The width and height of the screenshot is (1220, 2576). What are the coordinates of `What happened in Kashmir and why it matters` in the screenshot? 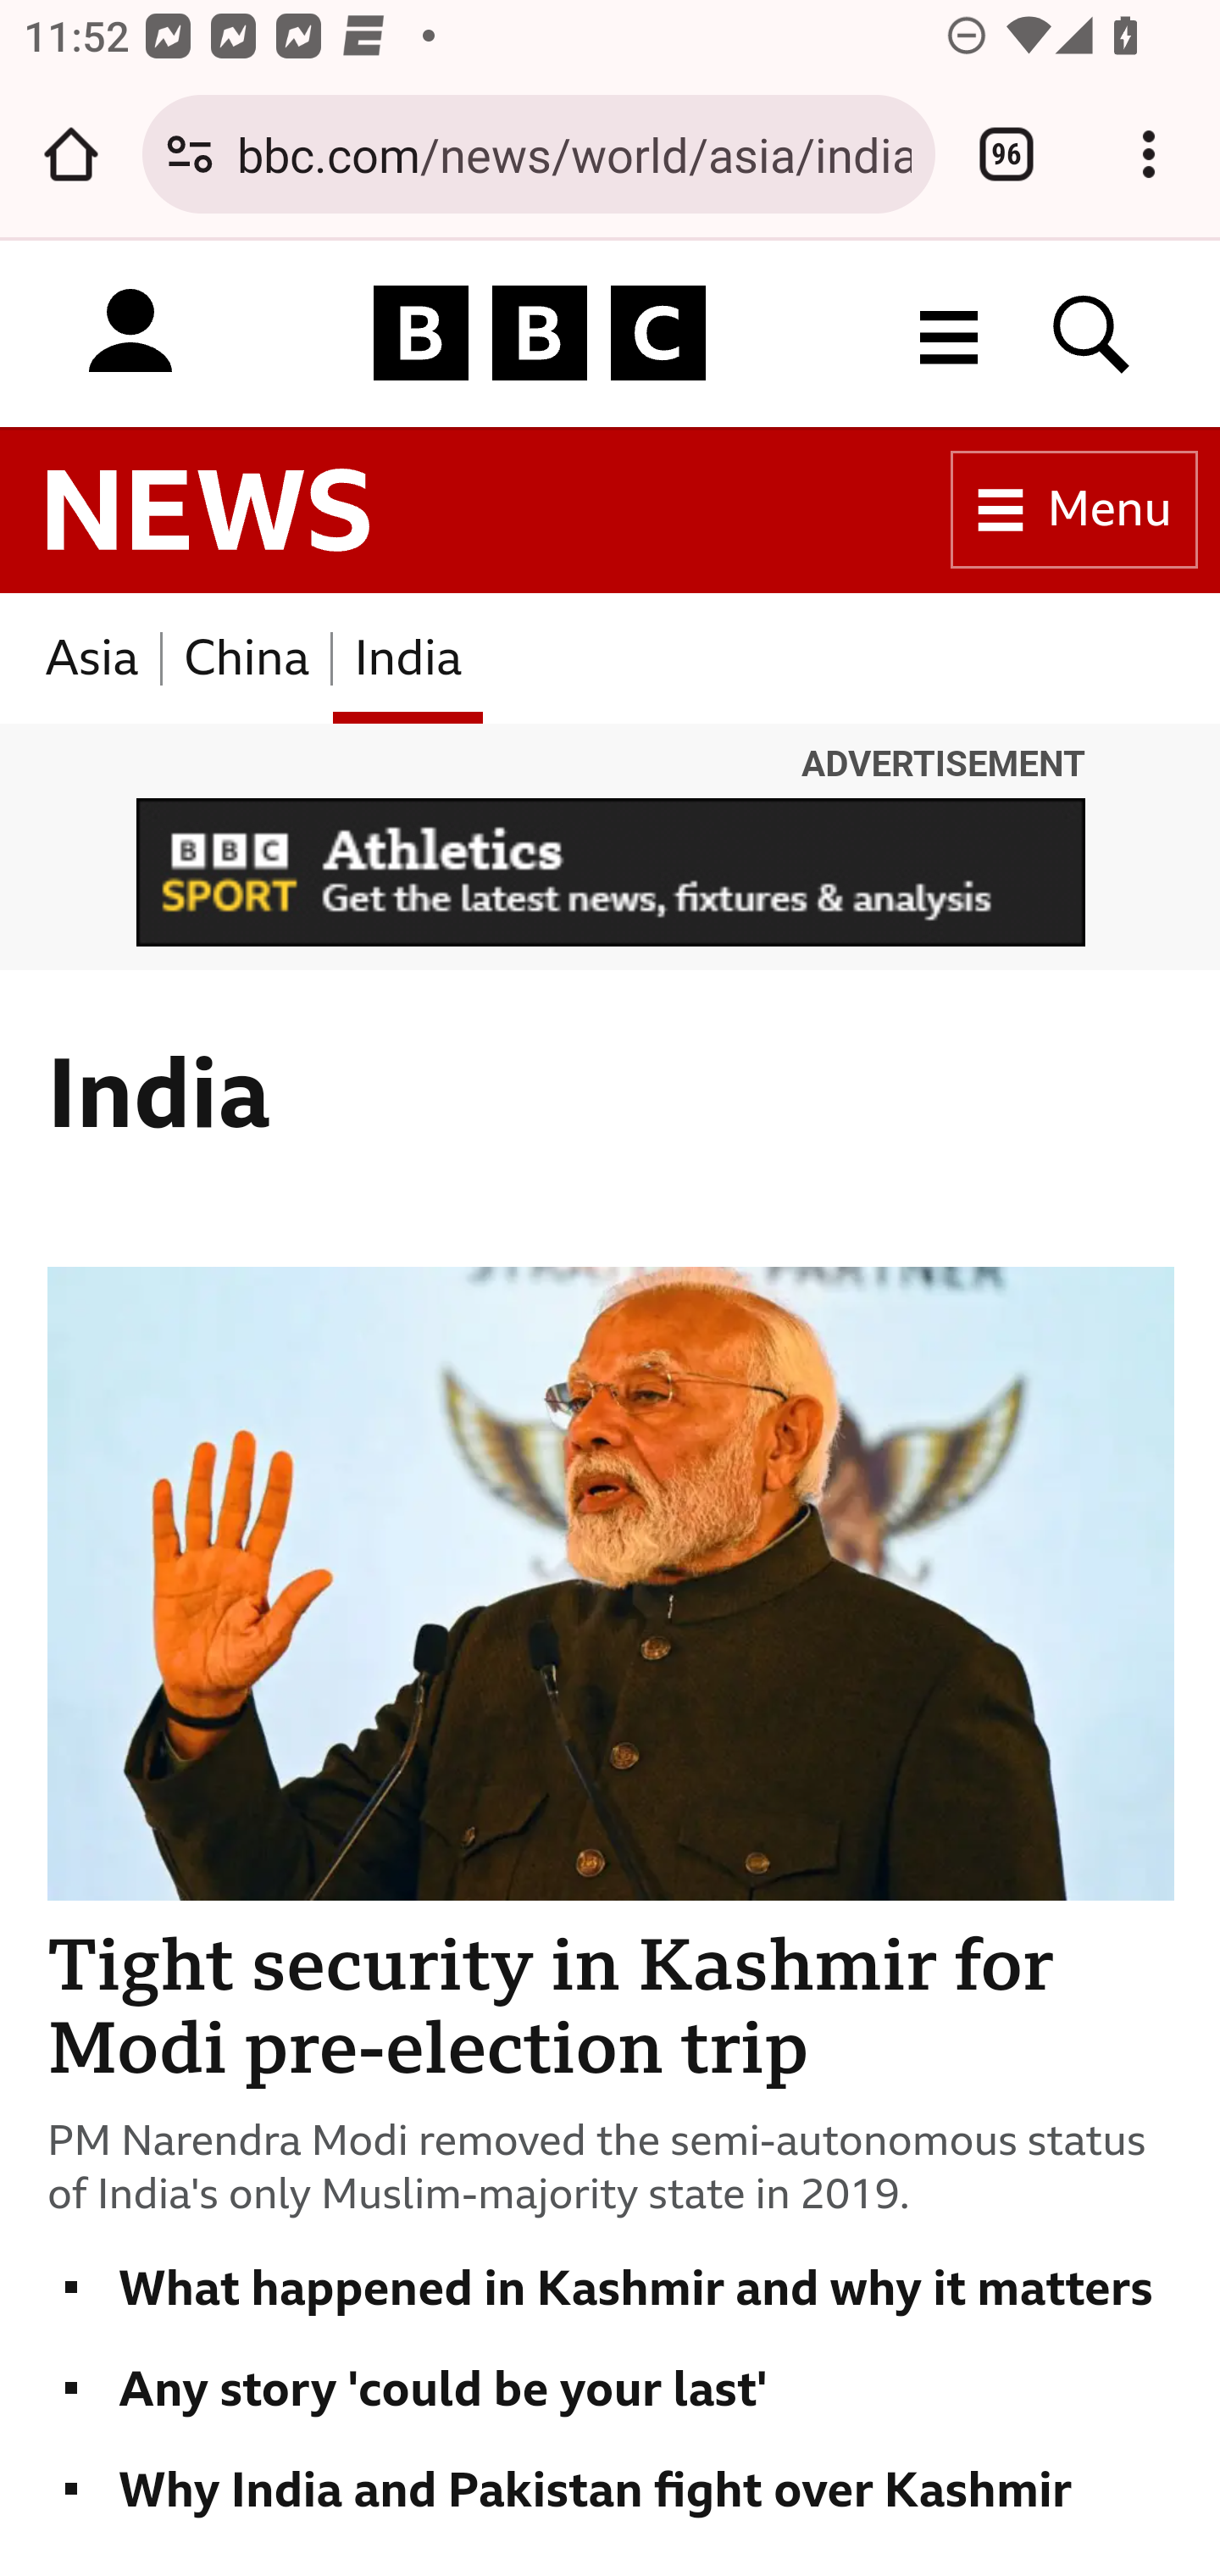 It's located at (600, 2287).